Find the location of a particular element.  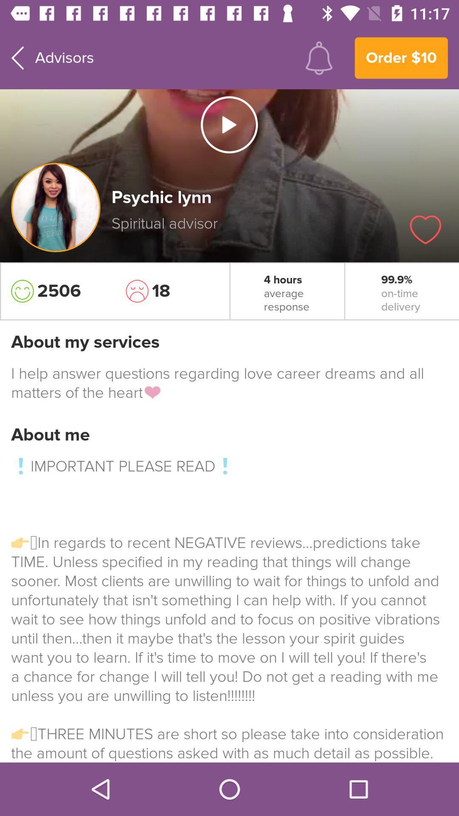

choose icon to the right of the advisors icon is located at coordinates (319, 58).